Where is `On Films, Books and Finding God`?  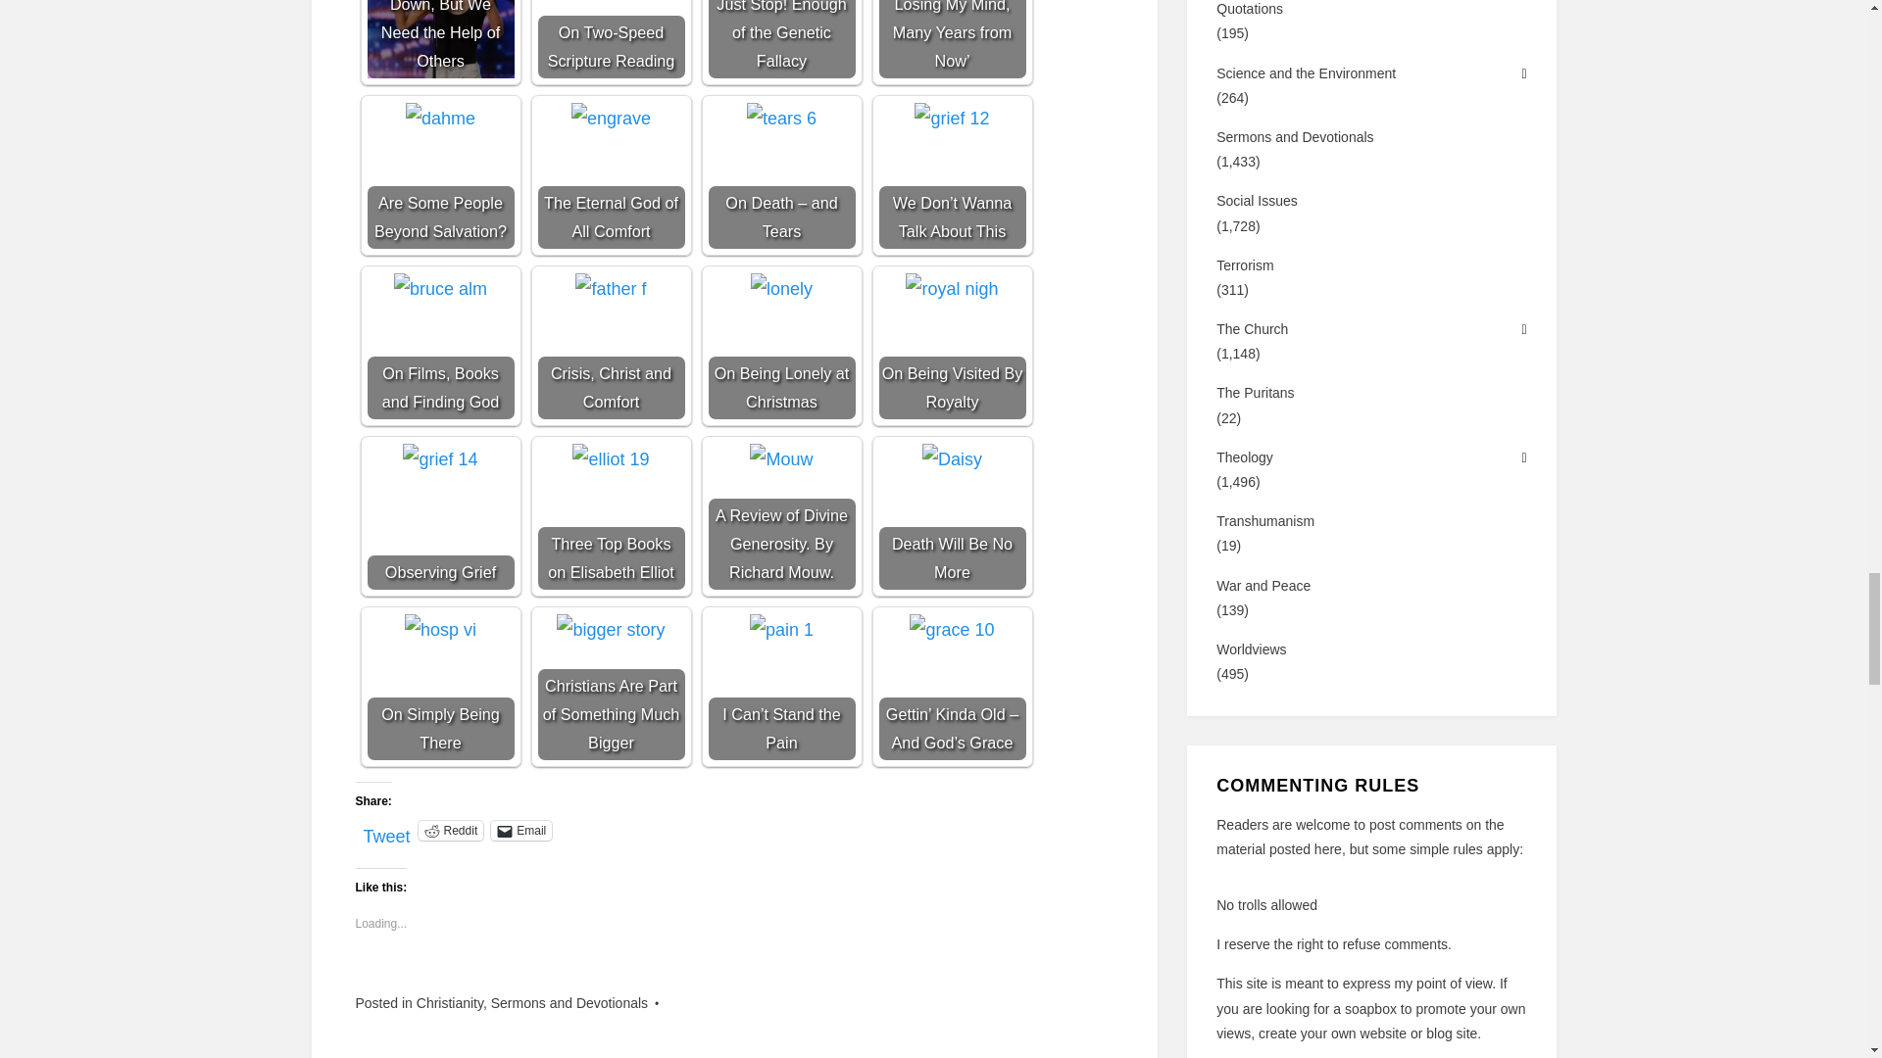 On Films, Books and Finding God is located at coordinates (440, 288).